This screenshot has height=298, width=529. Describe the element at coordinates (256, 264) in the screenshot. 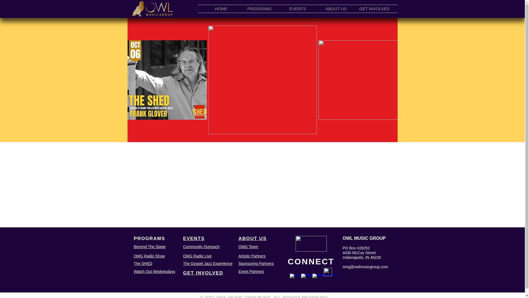

I see `Sponsoring Partners` at that location.